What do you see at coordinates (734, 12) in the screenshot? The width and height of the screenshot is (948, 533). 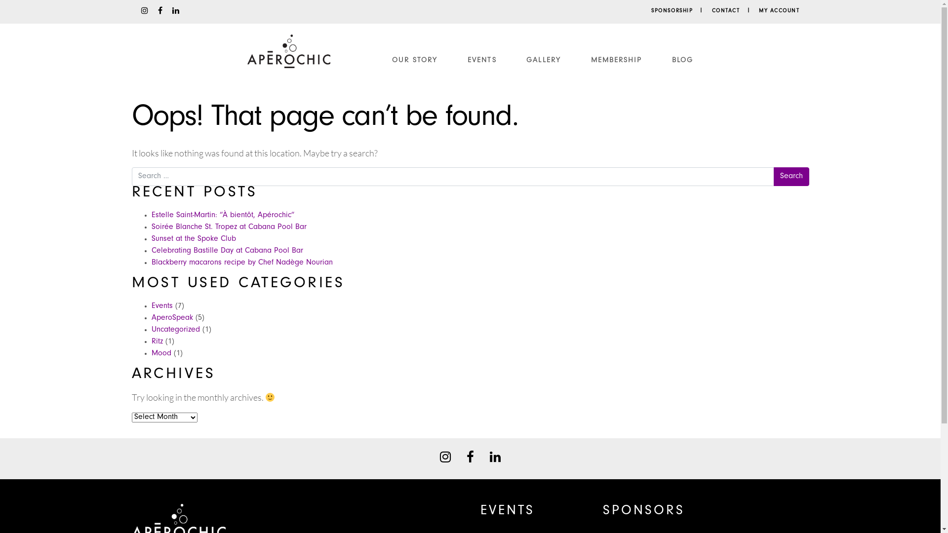 I see `CONTACT` at bounding box center [734, 12].